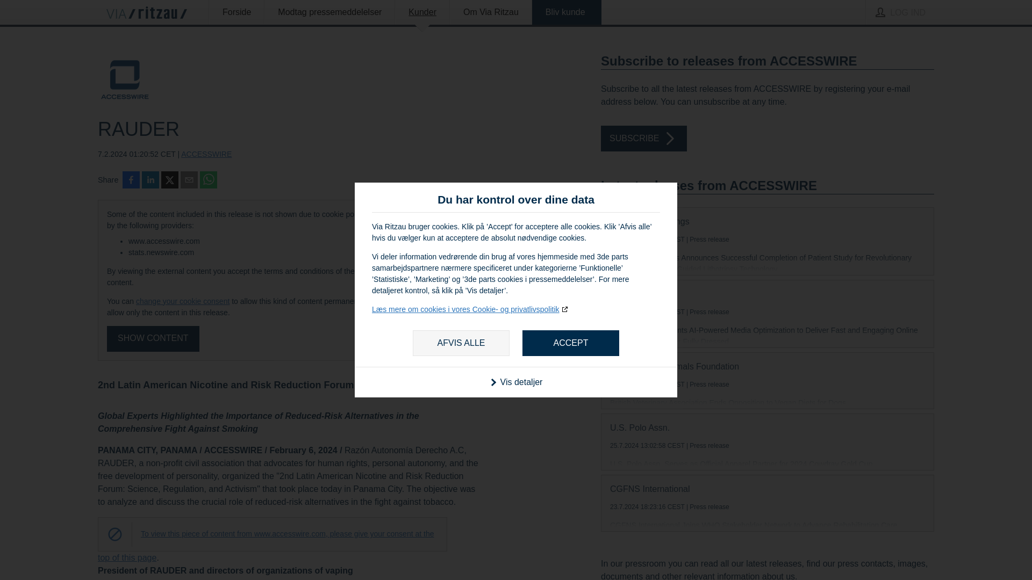 The height and width of the screenshot is (580, 1032). I want to click on AFVIS ALLE, so click(461, 343).